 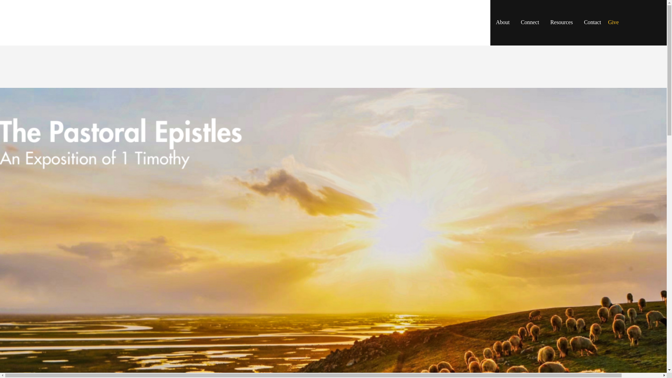 I want to click on Connect, so click(x=530, y=22).